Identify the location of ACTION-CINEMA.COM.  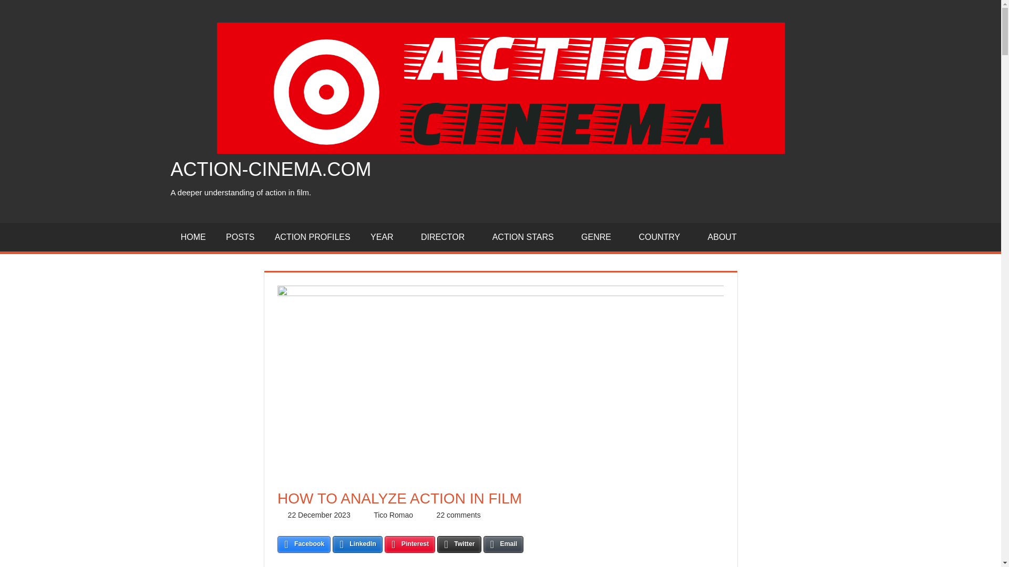
(271, 169).